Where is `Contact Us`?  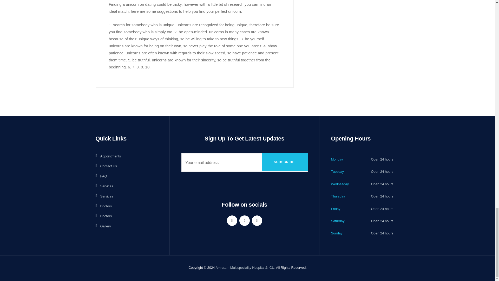 Contact Us is located at coordinates (106, 166).